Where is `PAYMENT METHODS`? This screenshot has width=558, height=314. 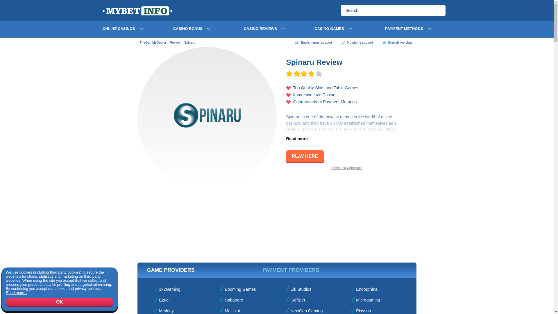 PAYMENT METHODS is located at coordinates (404, 28).